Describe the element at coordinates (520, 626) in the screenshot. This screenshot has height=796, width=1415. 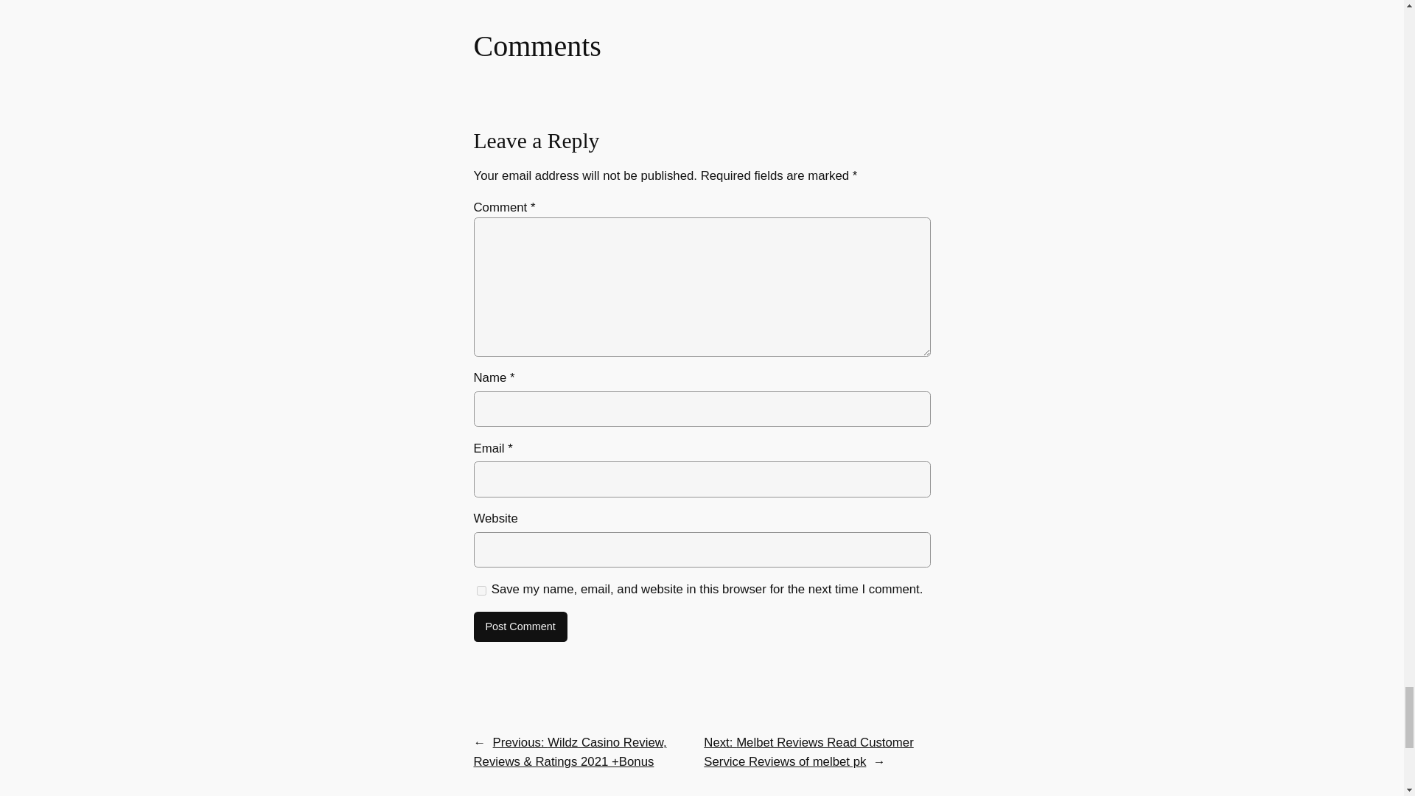
I see `Post Comment` at that location.